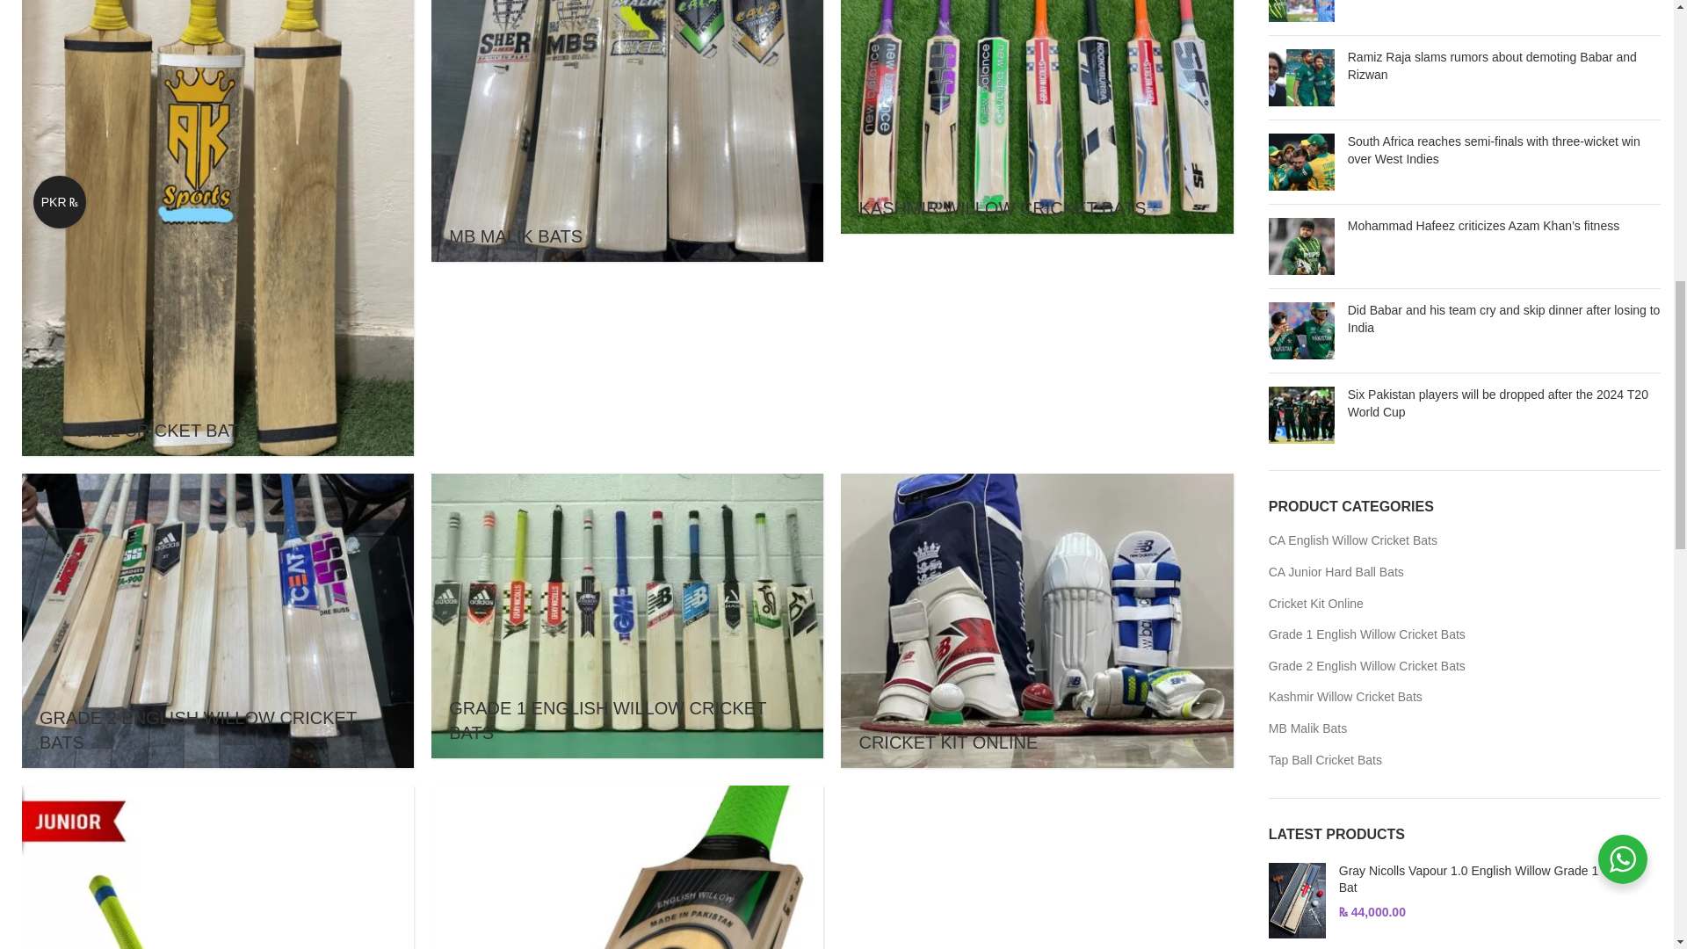 The width and height of the screenshot is (1687, 949). What do you see at coordinates (627, 866) in the screenshot?
I see `All Categories` at bounding box center [627, 866].